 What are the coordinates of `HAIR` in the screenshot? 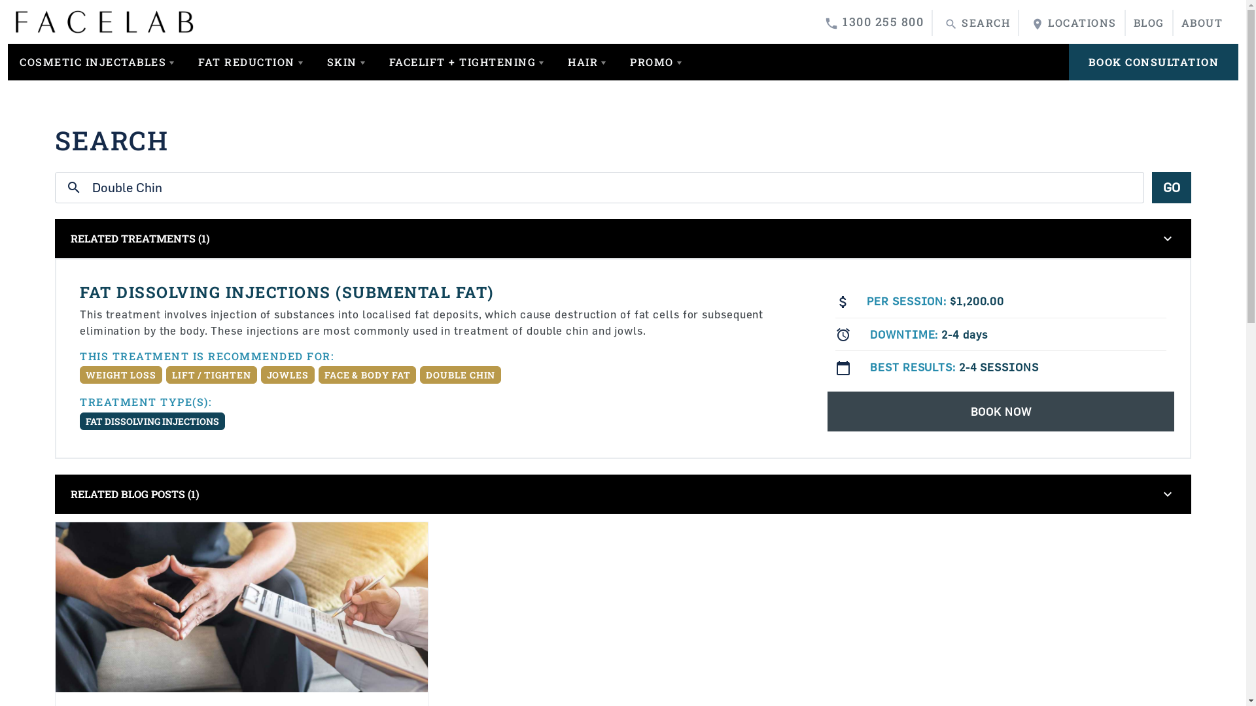 It's located at (587, 62).